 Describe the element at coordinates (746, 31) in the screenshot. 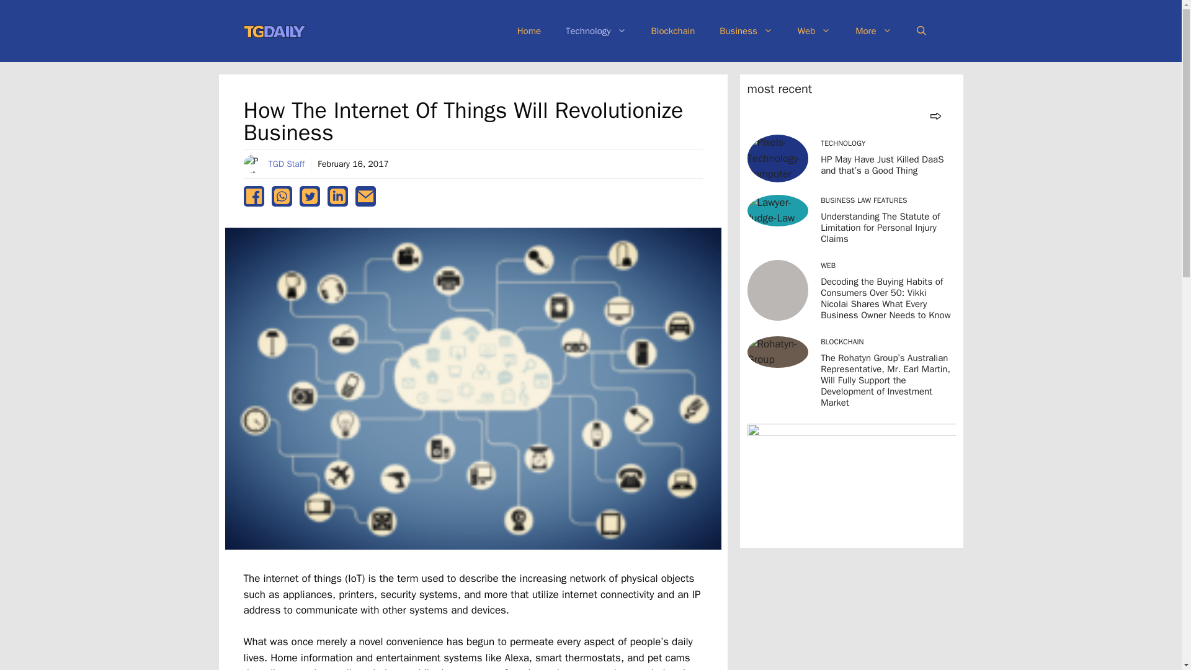

I see `Business` at that location.